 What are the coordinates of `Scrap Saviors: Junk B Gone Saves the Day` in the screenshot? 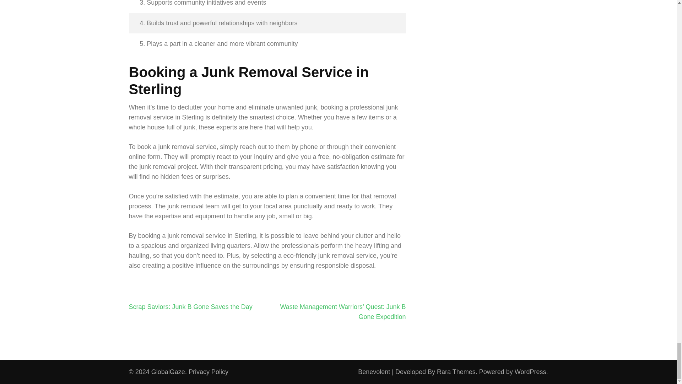 It's located at (190, 306).